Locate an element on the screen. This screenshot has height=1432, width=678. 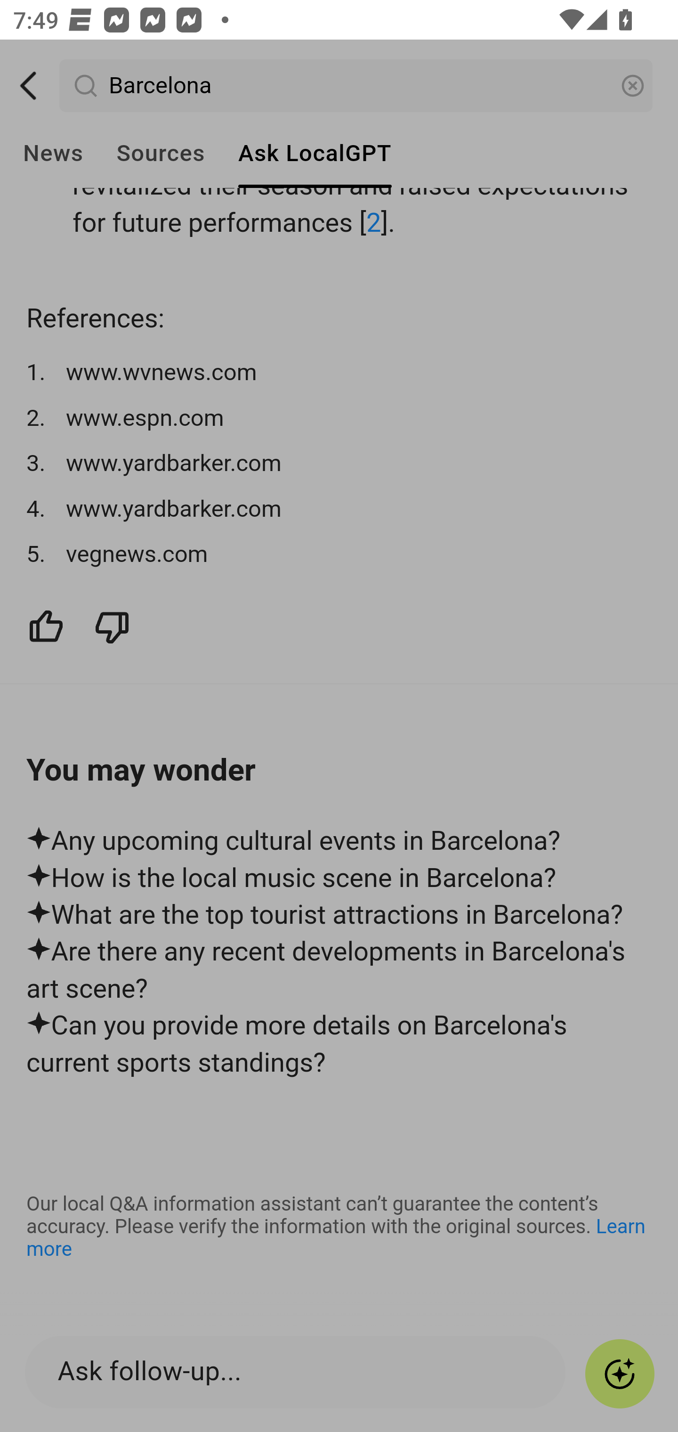
How is the local music scene in Barcelona? is located at coordinates (340, 879).